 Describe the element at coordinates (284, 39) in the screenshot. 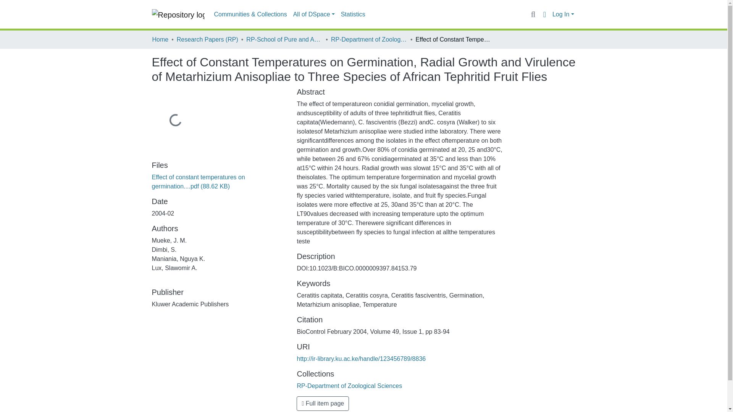

I see `RP-School of Pure and Applied Sciences` at that location.